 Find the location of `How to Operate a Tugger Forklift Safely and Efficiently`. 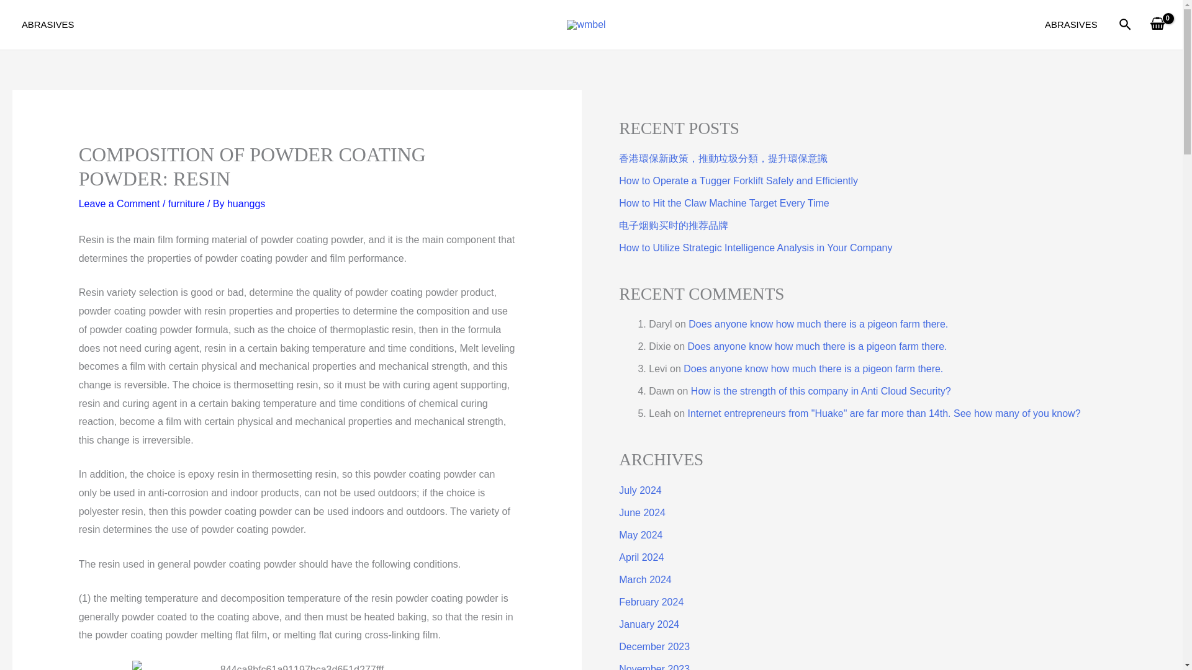

How to Operate a Tugger Forklift Safely and Efficiently is located at coordinates (738, 181).